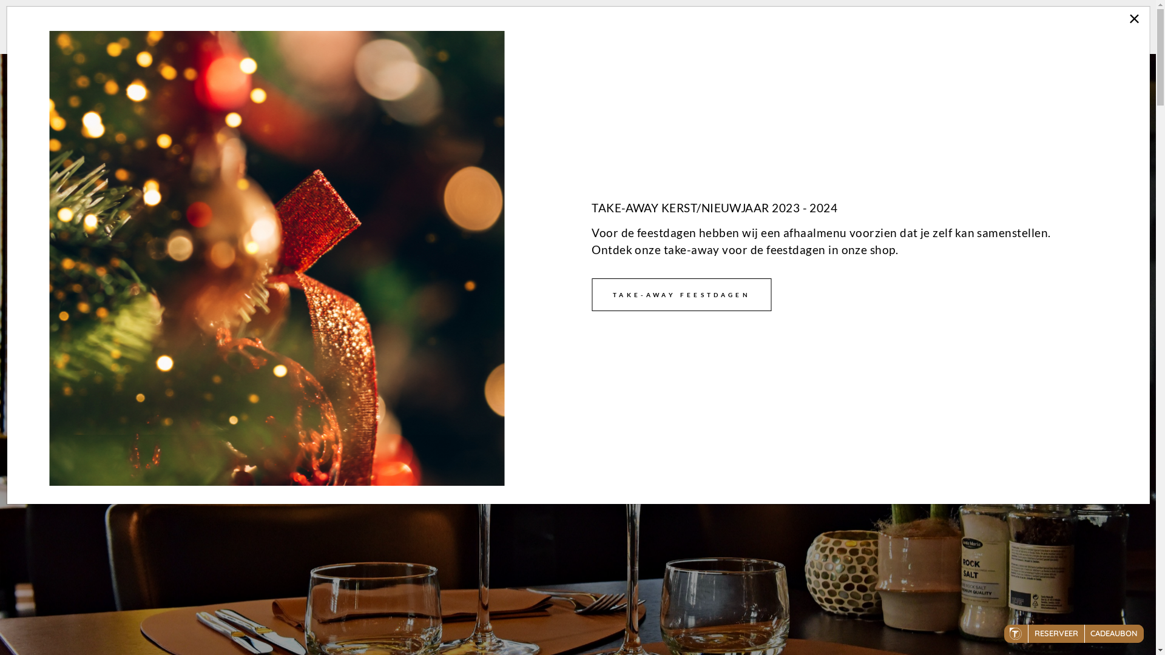  Describe the element at coordinates (651, 29) in the screenshot. I see `HOME` at that location.